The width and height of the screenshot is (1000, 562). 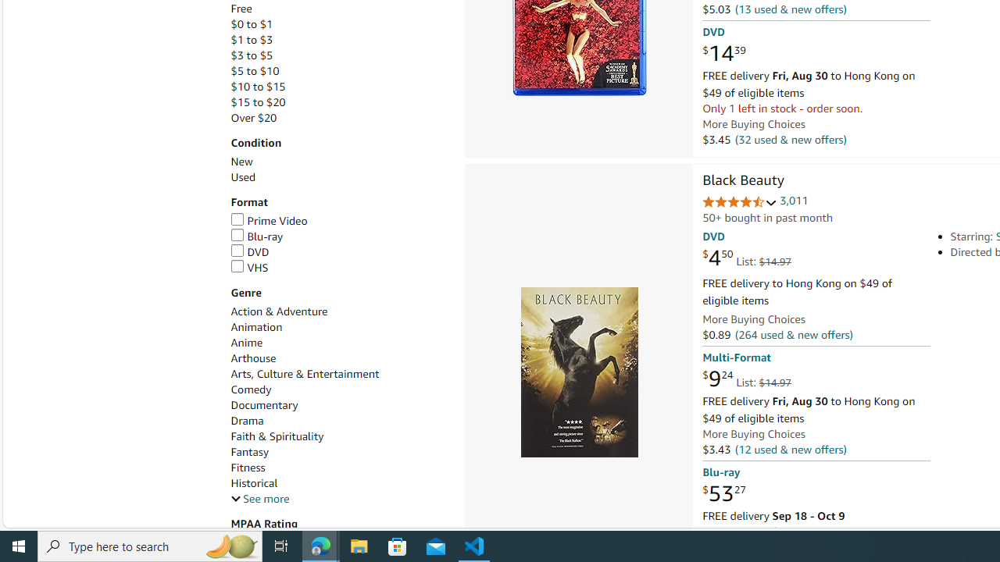 What do you see at coordinates (339, 40) in the screenshot?
I see `$1 to $3` at bounding box center [339, 40].